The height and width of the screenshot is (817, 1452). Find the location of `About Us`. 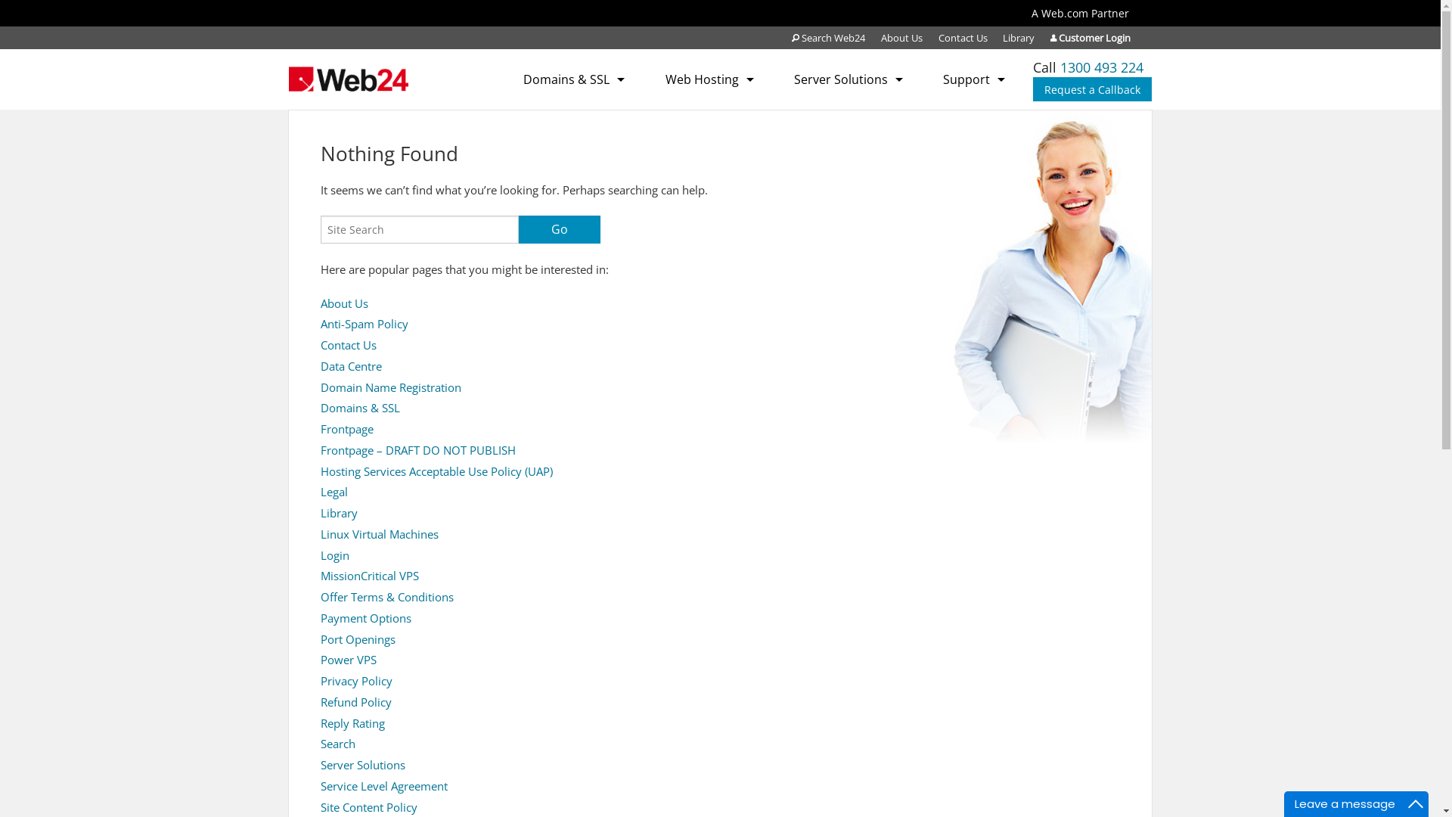

About Us is located at coordinates (345, 304).